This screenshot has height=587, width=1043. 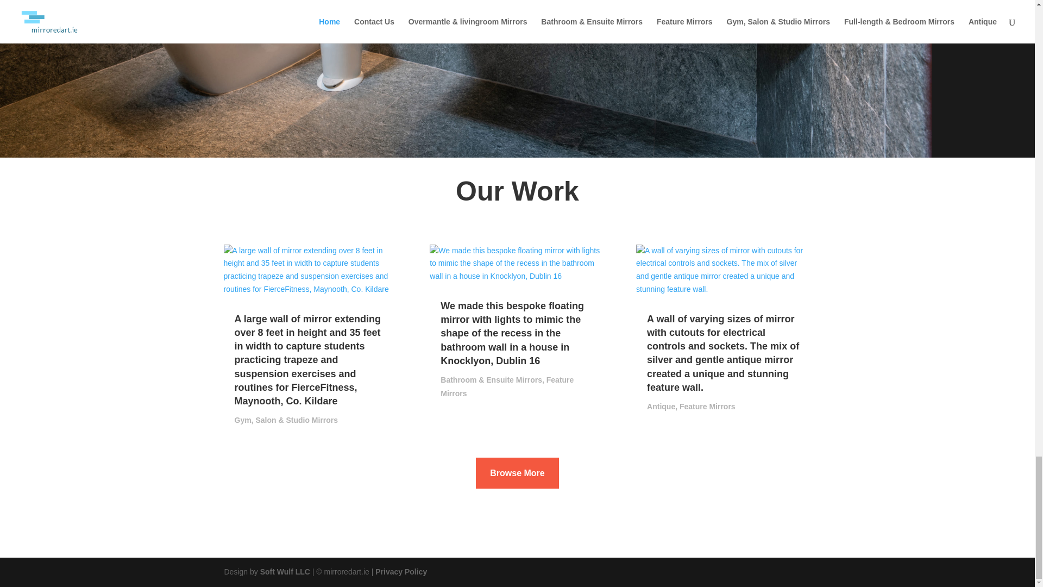 I want to click on Soft Wulf LLC, so click(x=285, y=572).